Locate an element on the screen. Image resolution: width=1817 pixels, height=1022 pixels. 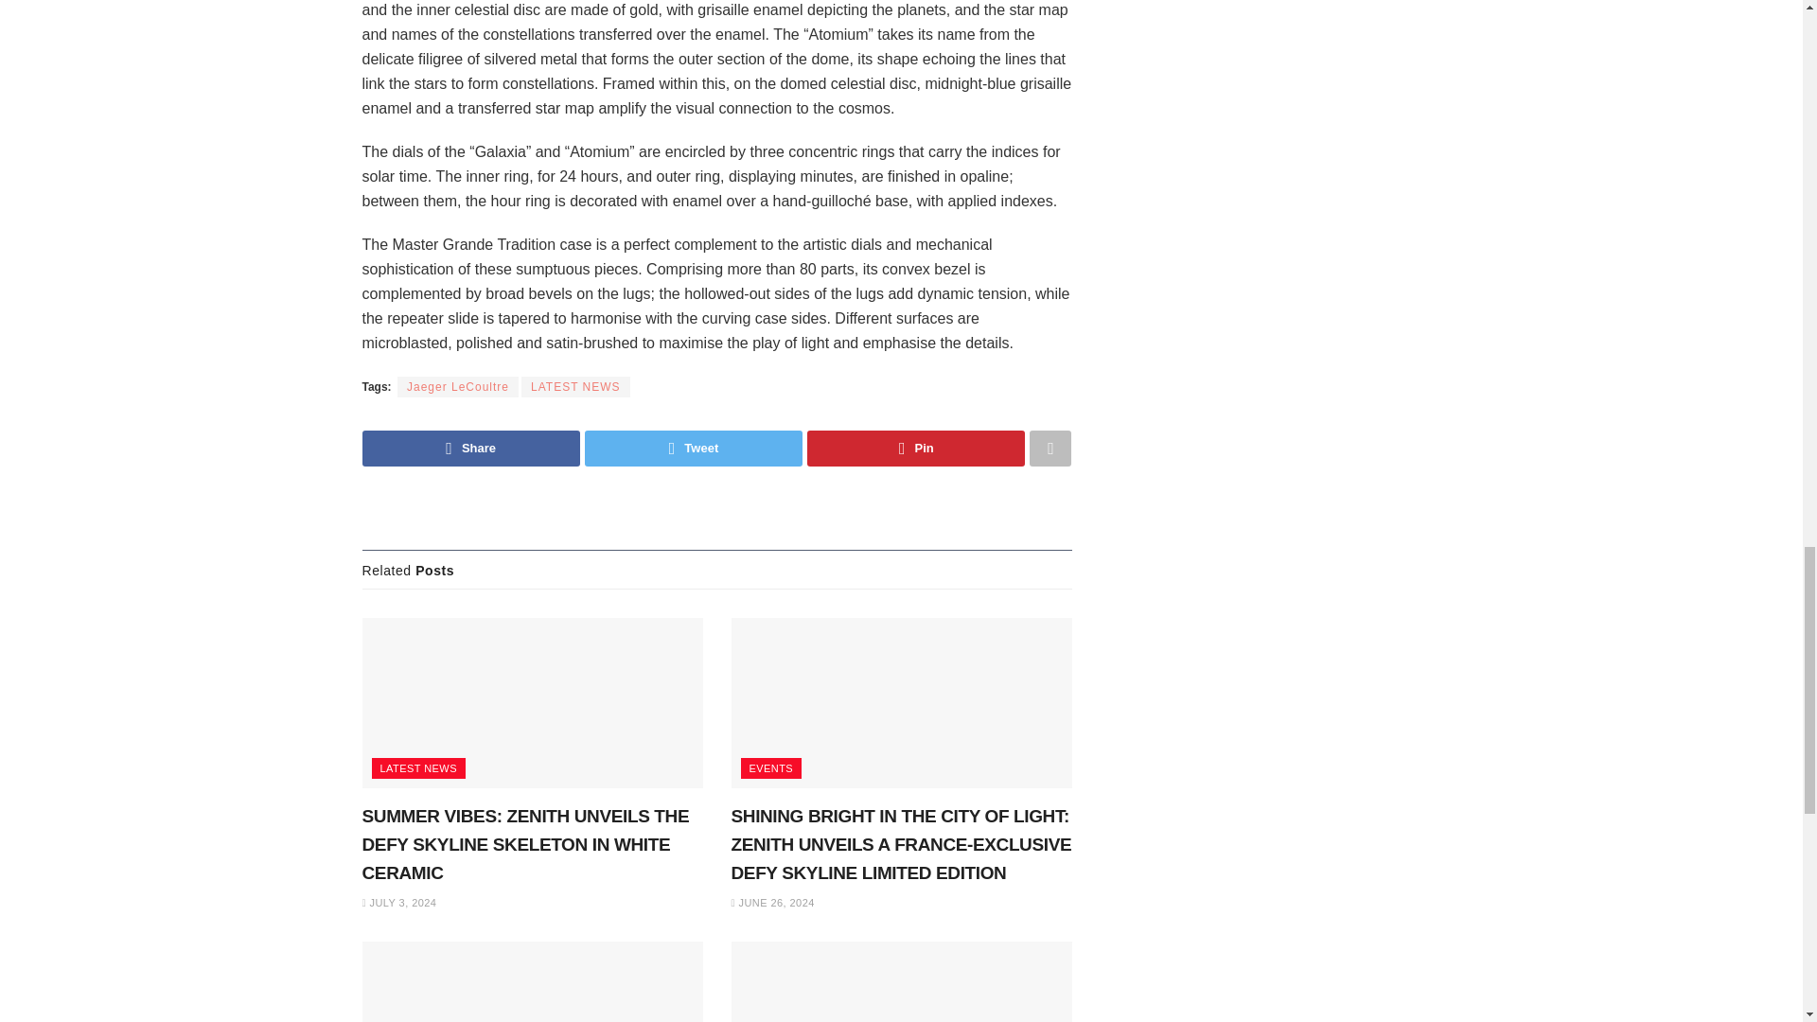
LATEST NEWS is located at coordinates (575, 387).